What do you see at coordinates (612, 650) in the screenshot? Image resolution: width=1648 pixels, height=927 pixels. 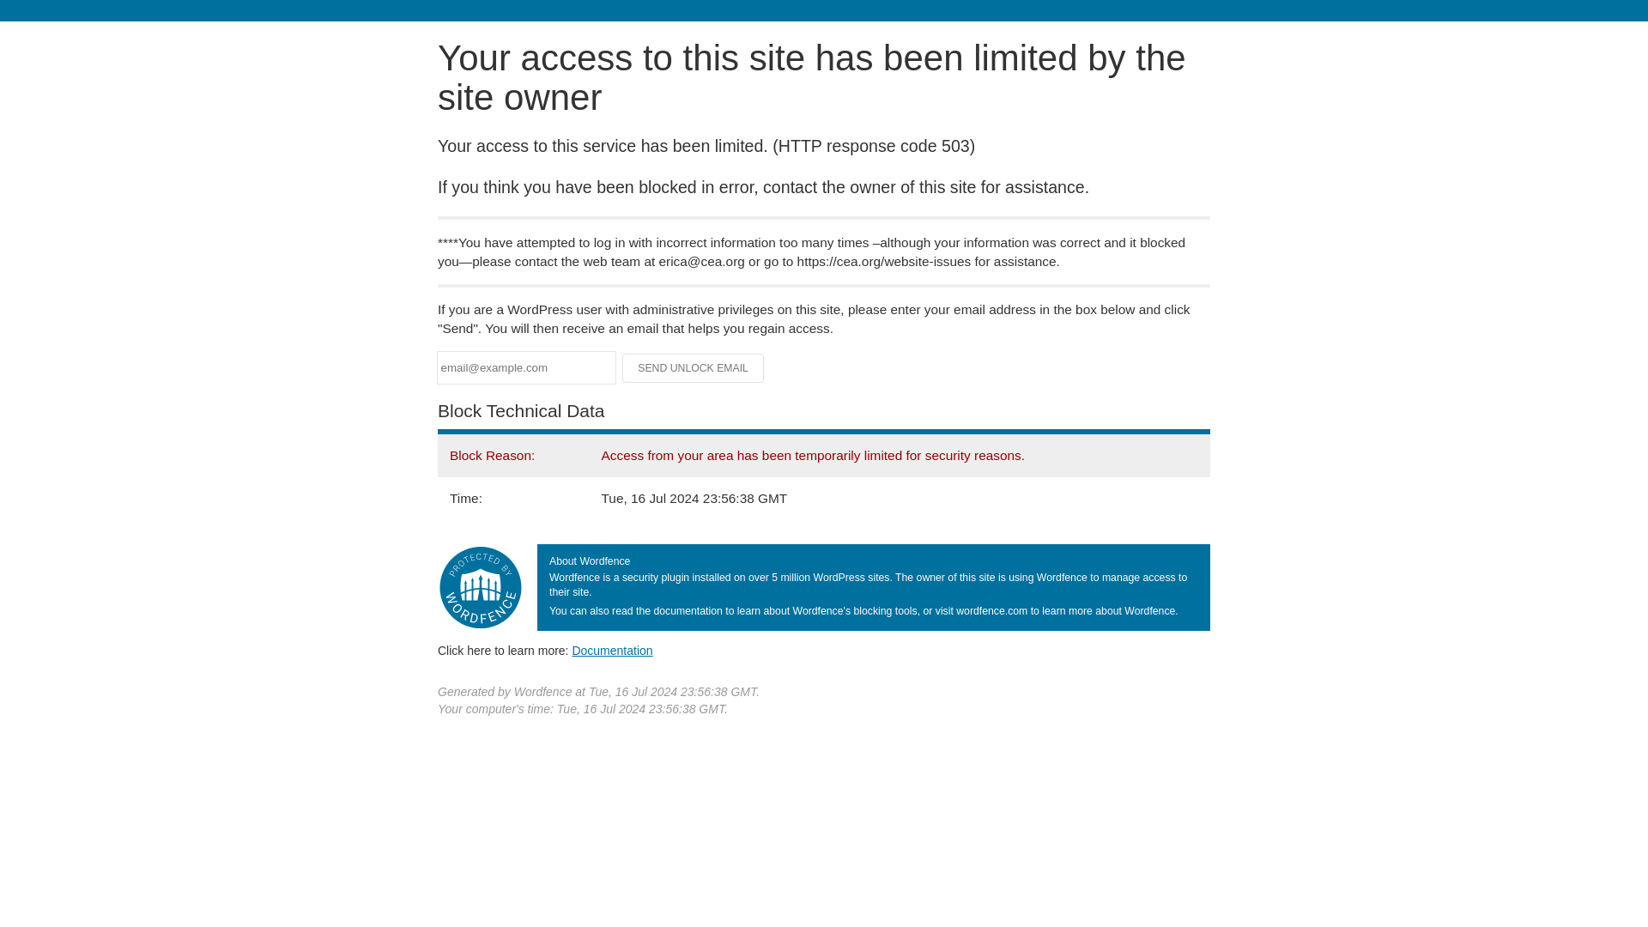 I see `Documentation` at bounding box center [612, 650].